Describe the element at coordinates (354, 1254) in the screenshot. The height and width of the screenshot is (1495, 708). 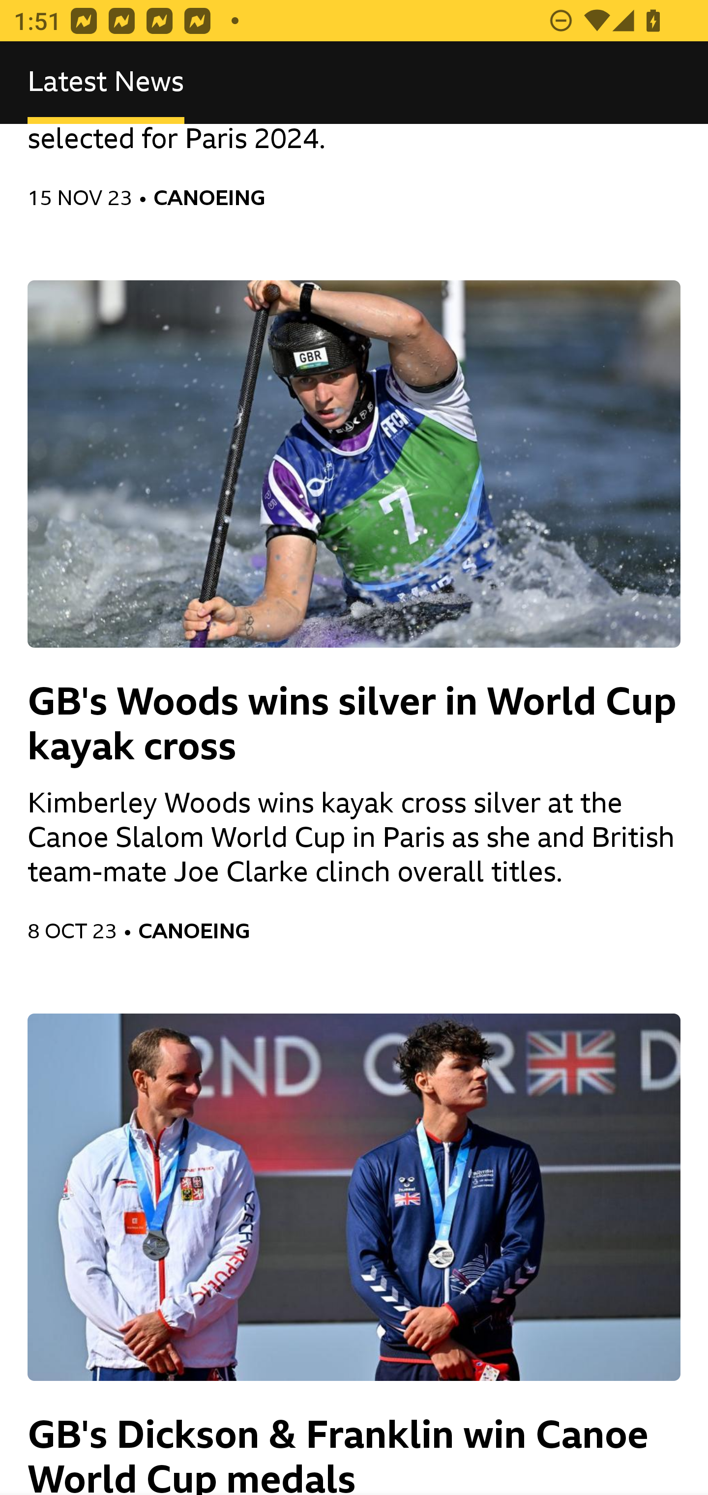
I see `GB's Dickson & Franklin win Canoe World Cup medals` at that location.